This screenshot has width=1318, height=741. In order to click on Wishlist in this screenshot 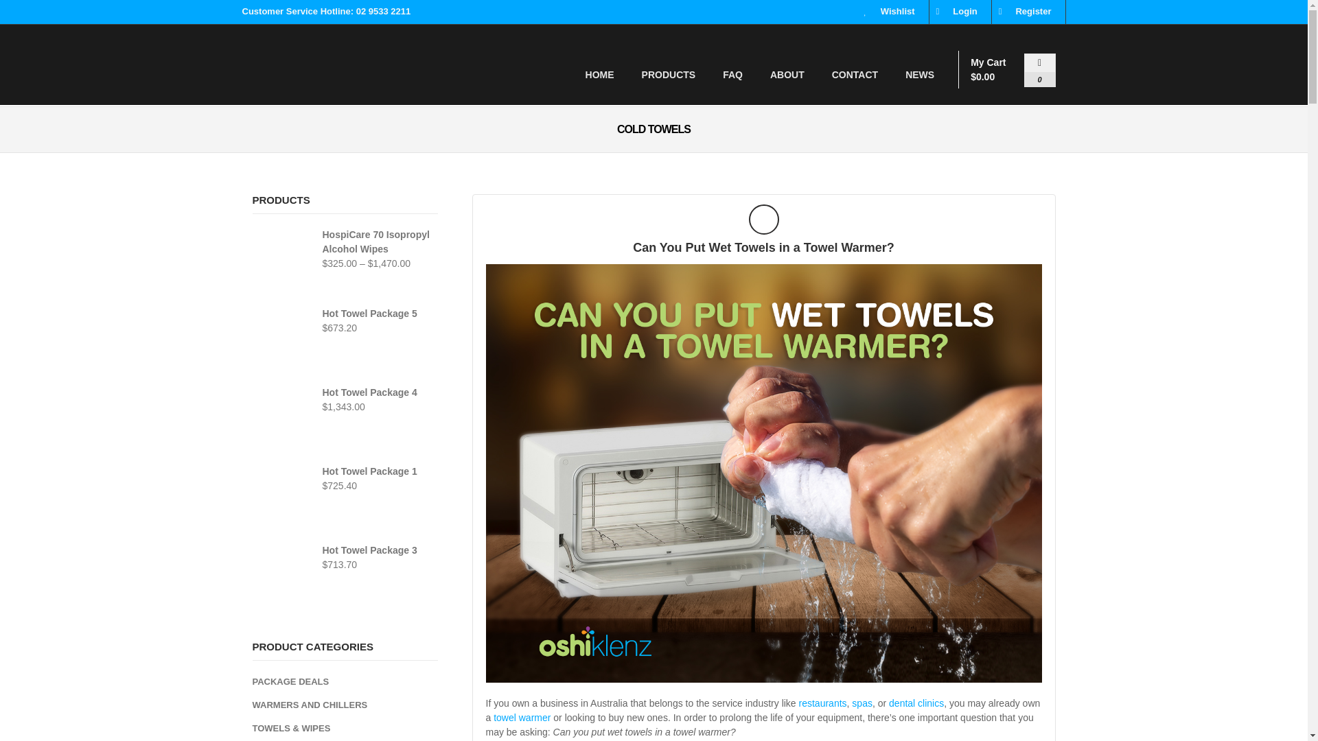, I will do `click(897, 11)`.